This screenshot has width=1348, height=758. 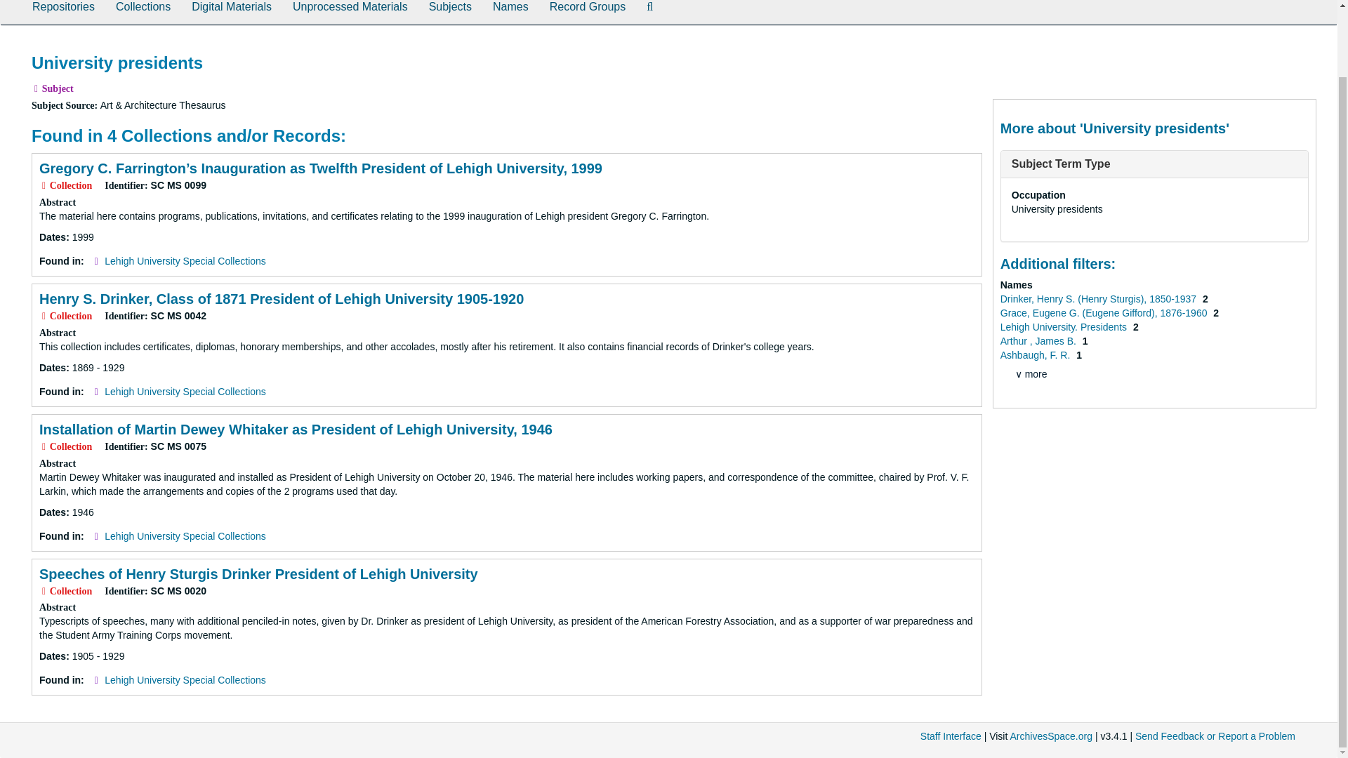 What do you see at coordinates (1046, 46) in the screenshot?
I see `Page Actions` at bounding box center [1046, 46].